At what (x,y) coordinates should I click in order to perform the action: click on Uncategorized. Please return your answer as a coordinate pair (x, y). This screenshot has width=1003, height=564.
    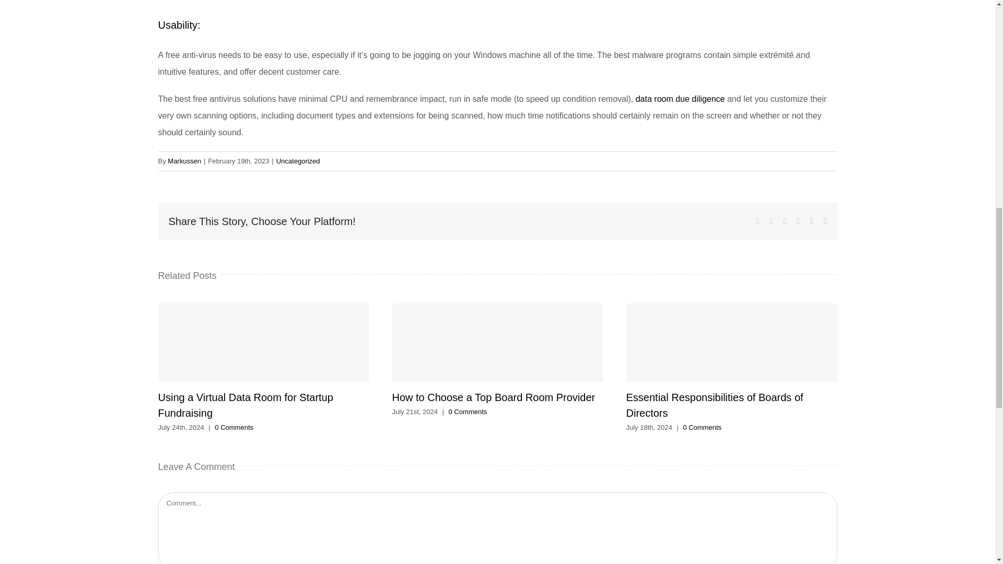
    Looking at the image, I should click on (298, 161).